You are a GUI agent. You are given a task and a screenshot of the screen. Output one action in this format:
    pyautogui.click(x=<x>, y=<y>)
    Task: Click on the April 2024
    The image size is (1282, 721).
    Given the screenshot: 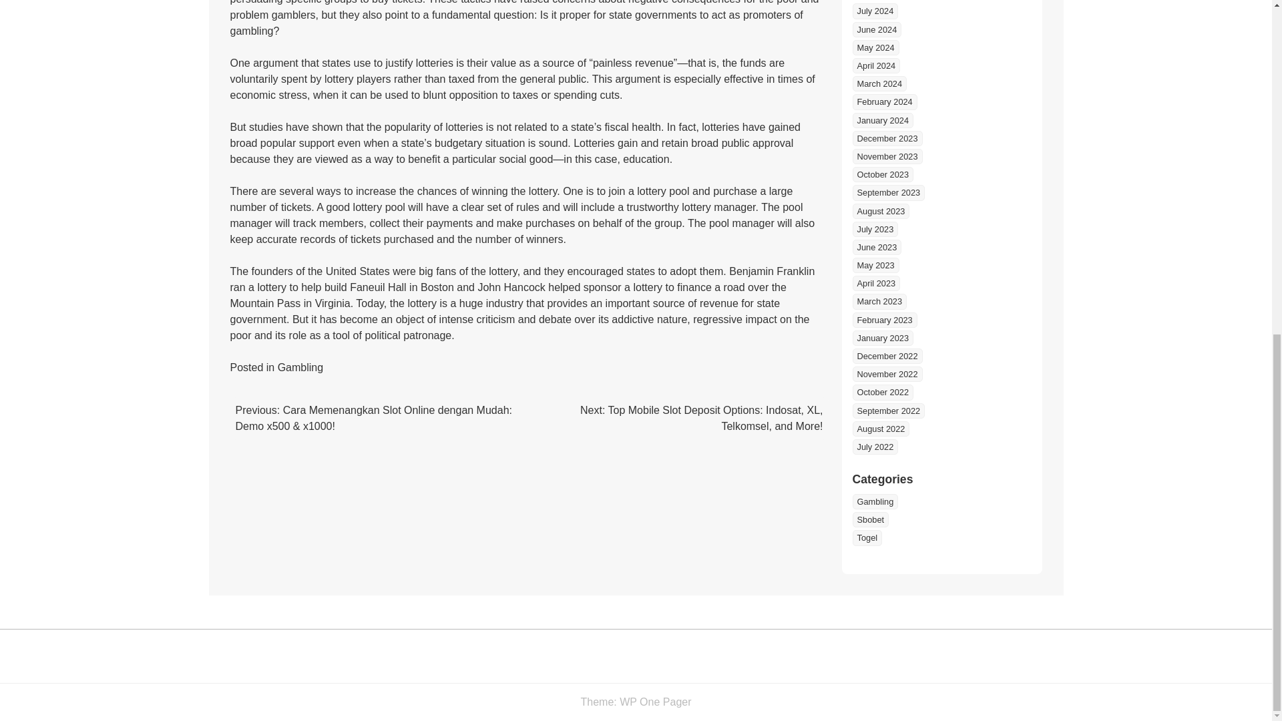 What is the action you would take?
    pyautogui.click(x=876, y=65)
    